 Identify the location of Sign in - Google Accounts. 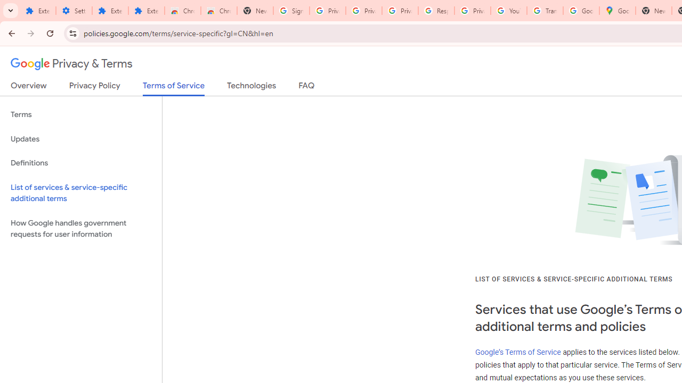
(291, 11).